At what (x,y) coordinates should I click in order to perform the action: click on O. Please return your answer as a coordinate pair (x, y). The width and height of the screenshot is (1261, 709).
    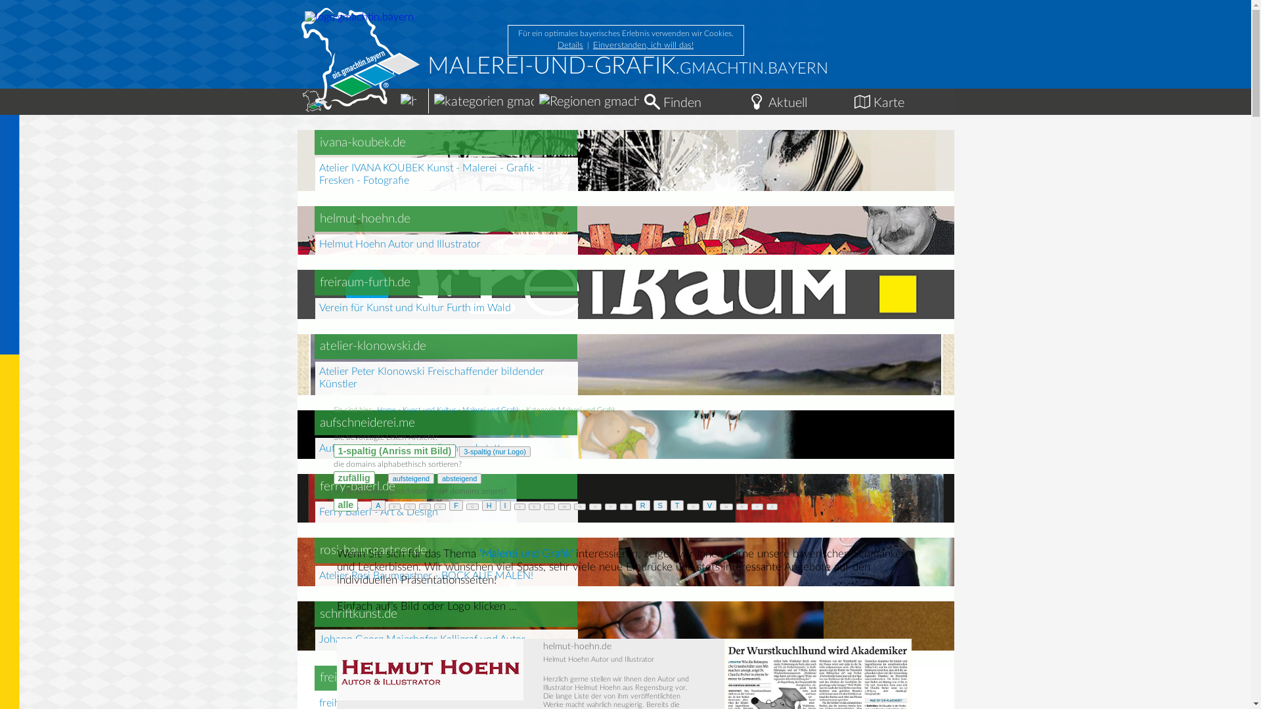
    Looking at the image, I should click on (595, 507).